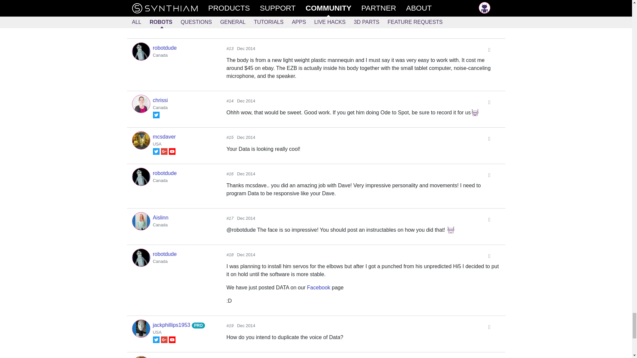  I want to click on 2014-12-12 01:13 UTC, so click(246, 137).